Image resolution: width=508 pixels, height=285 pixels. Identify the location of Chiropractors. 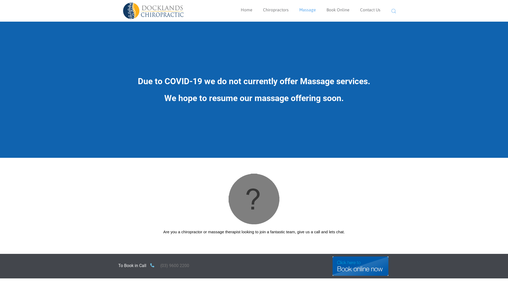
(276, 10).